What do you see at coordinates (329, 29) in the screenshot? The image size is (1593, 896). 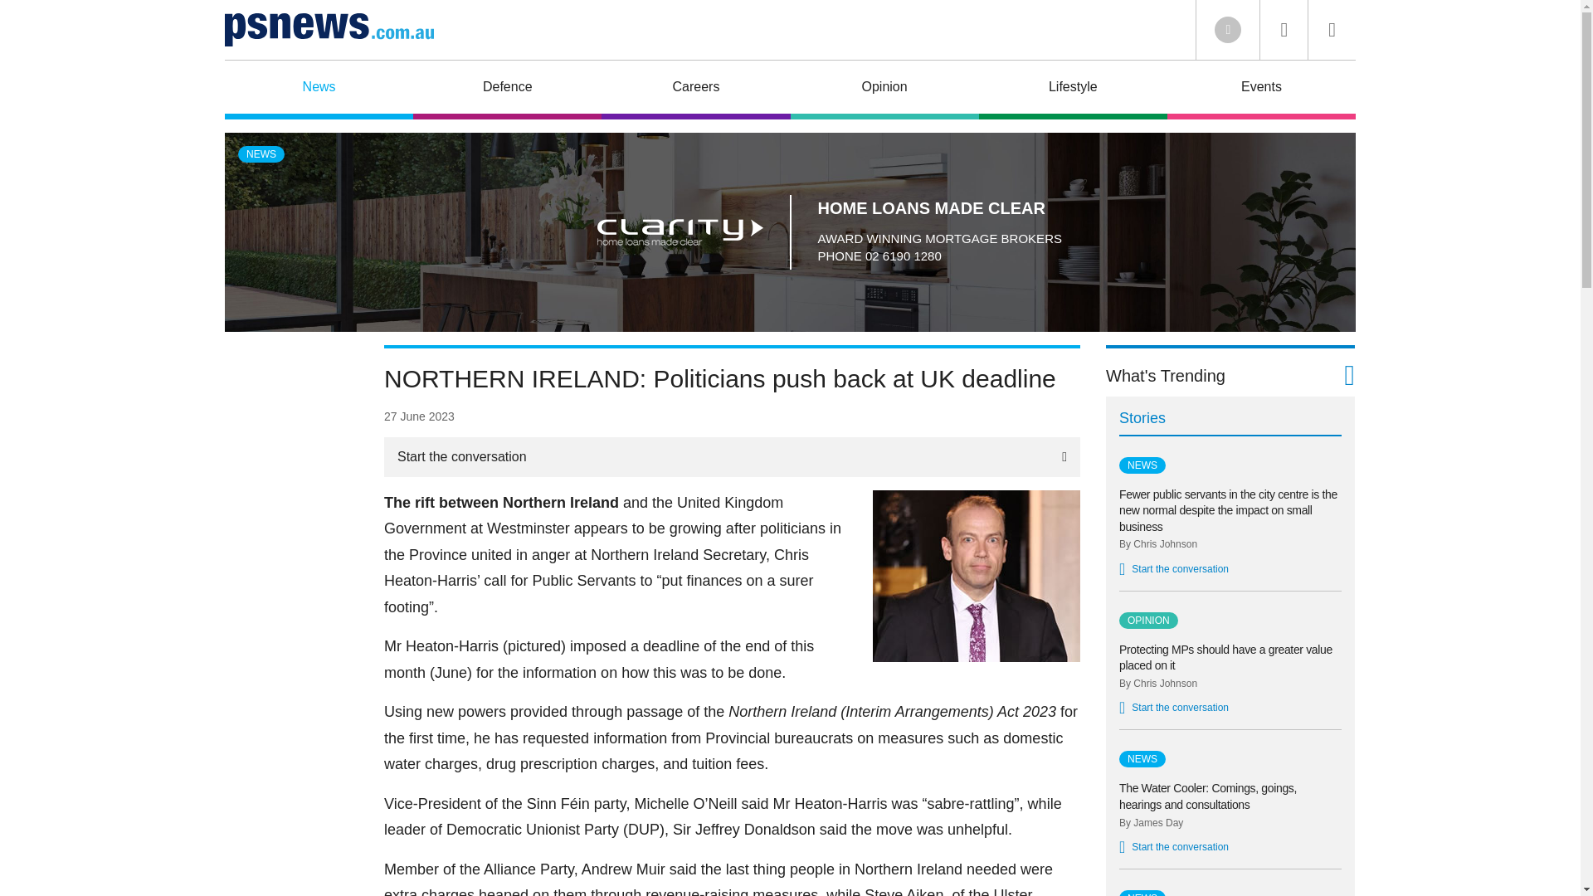 I see `PS News Home` at bounding box center [329, 29].